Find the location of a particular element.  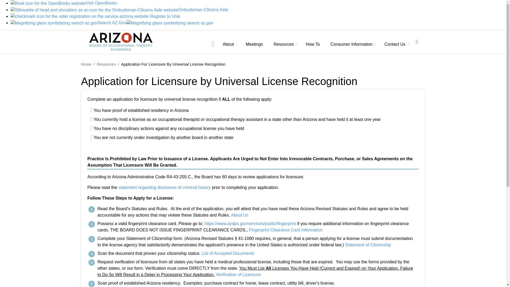

Resources is located at coordinates (284, 46).